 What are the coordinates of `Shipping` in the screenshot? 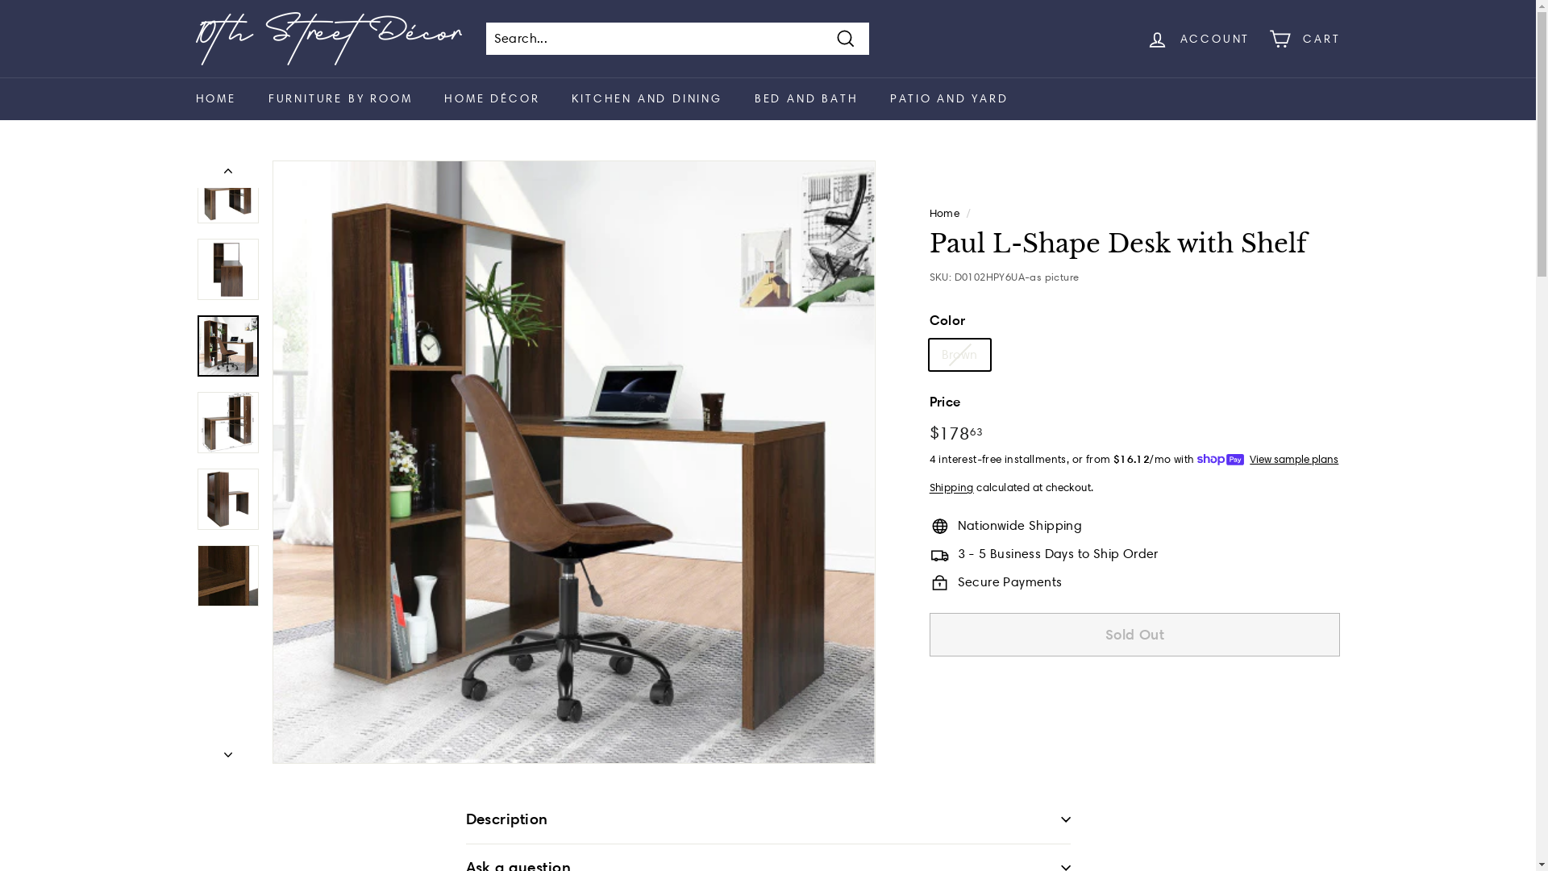 It's located at (951, 487).